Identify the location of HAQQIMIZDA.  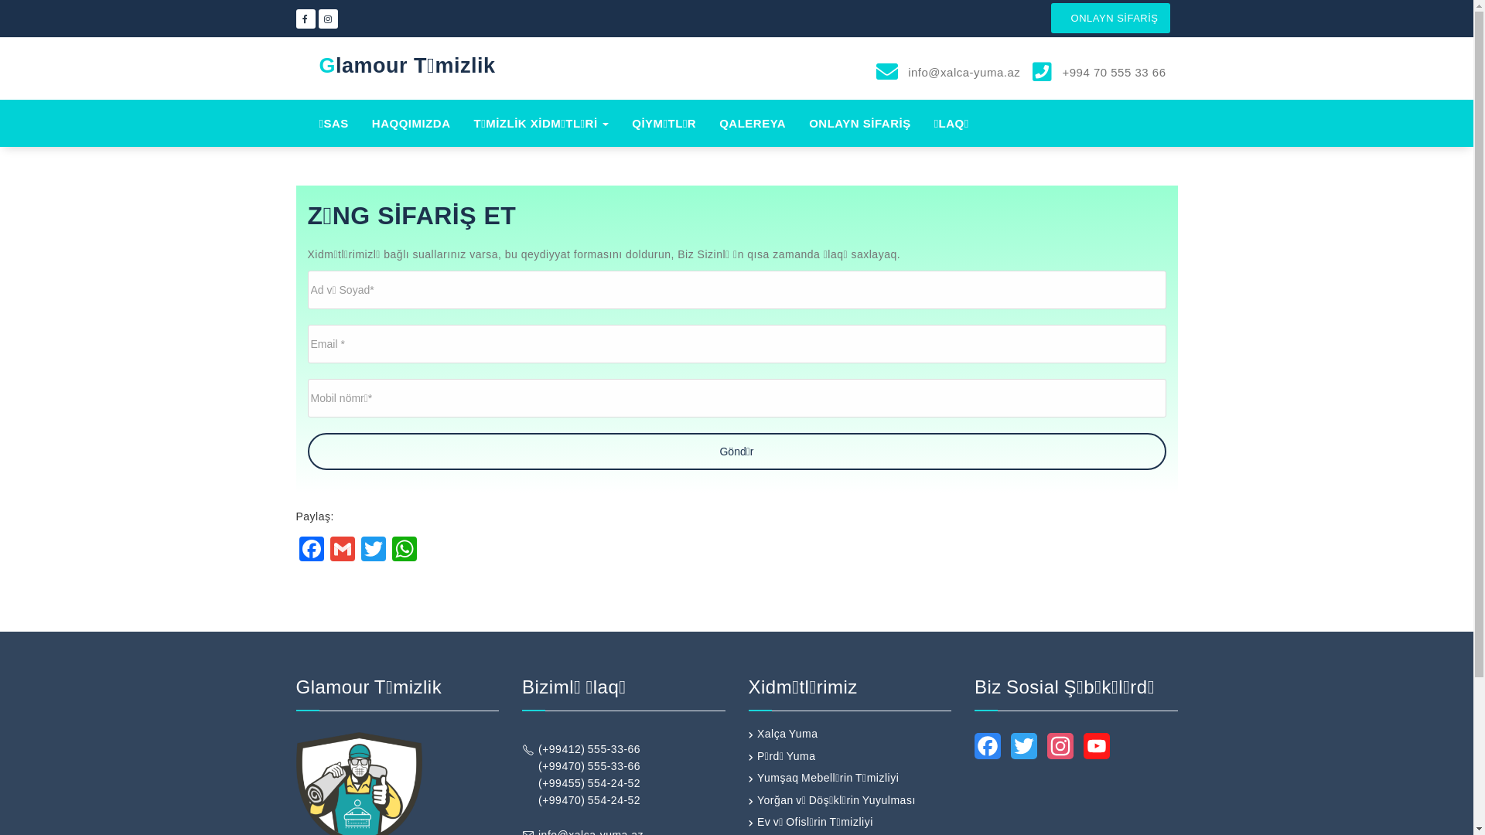
(411, 124).